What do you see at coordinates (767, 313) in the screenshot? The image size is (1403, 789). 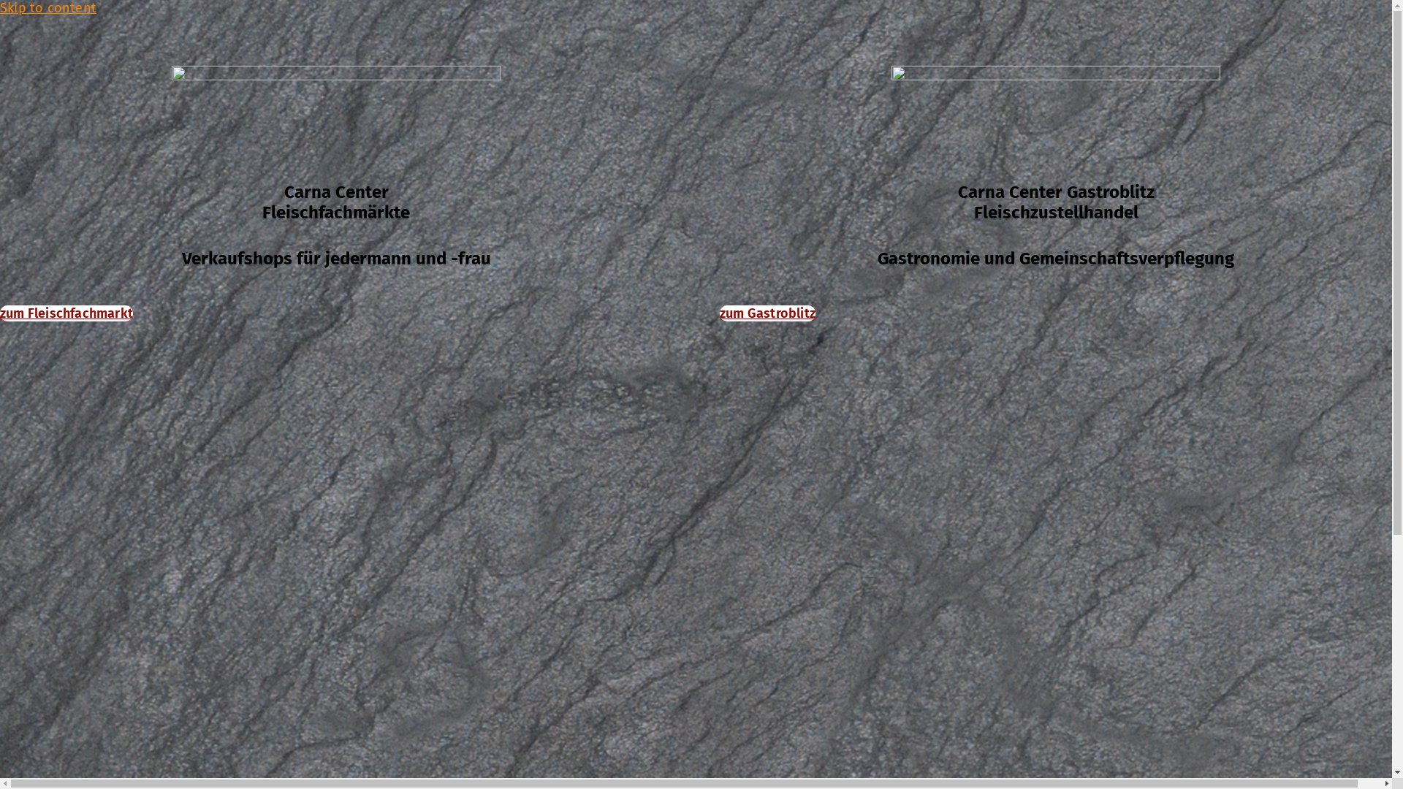 I see `zum Gastroblitz` at bounding box center [767, 313].